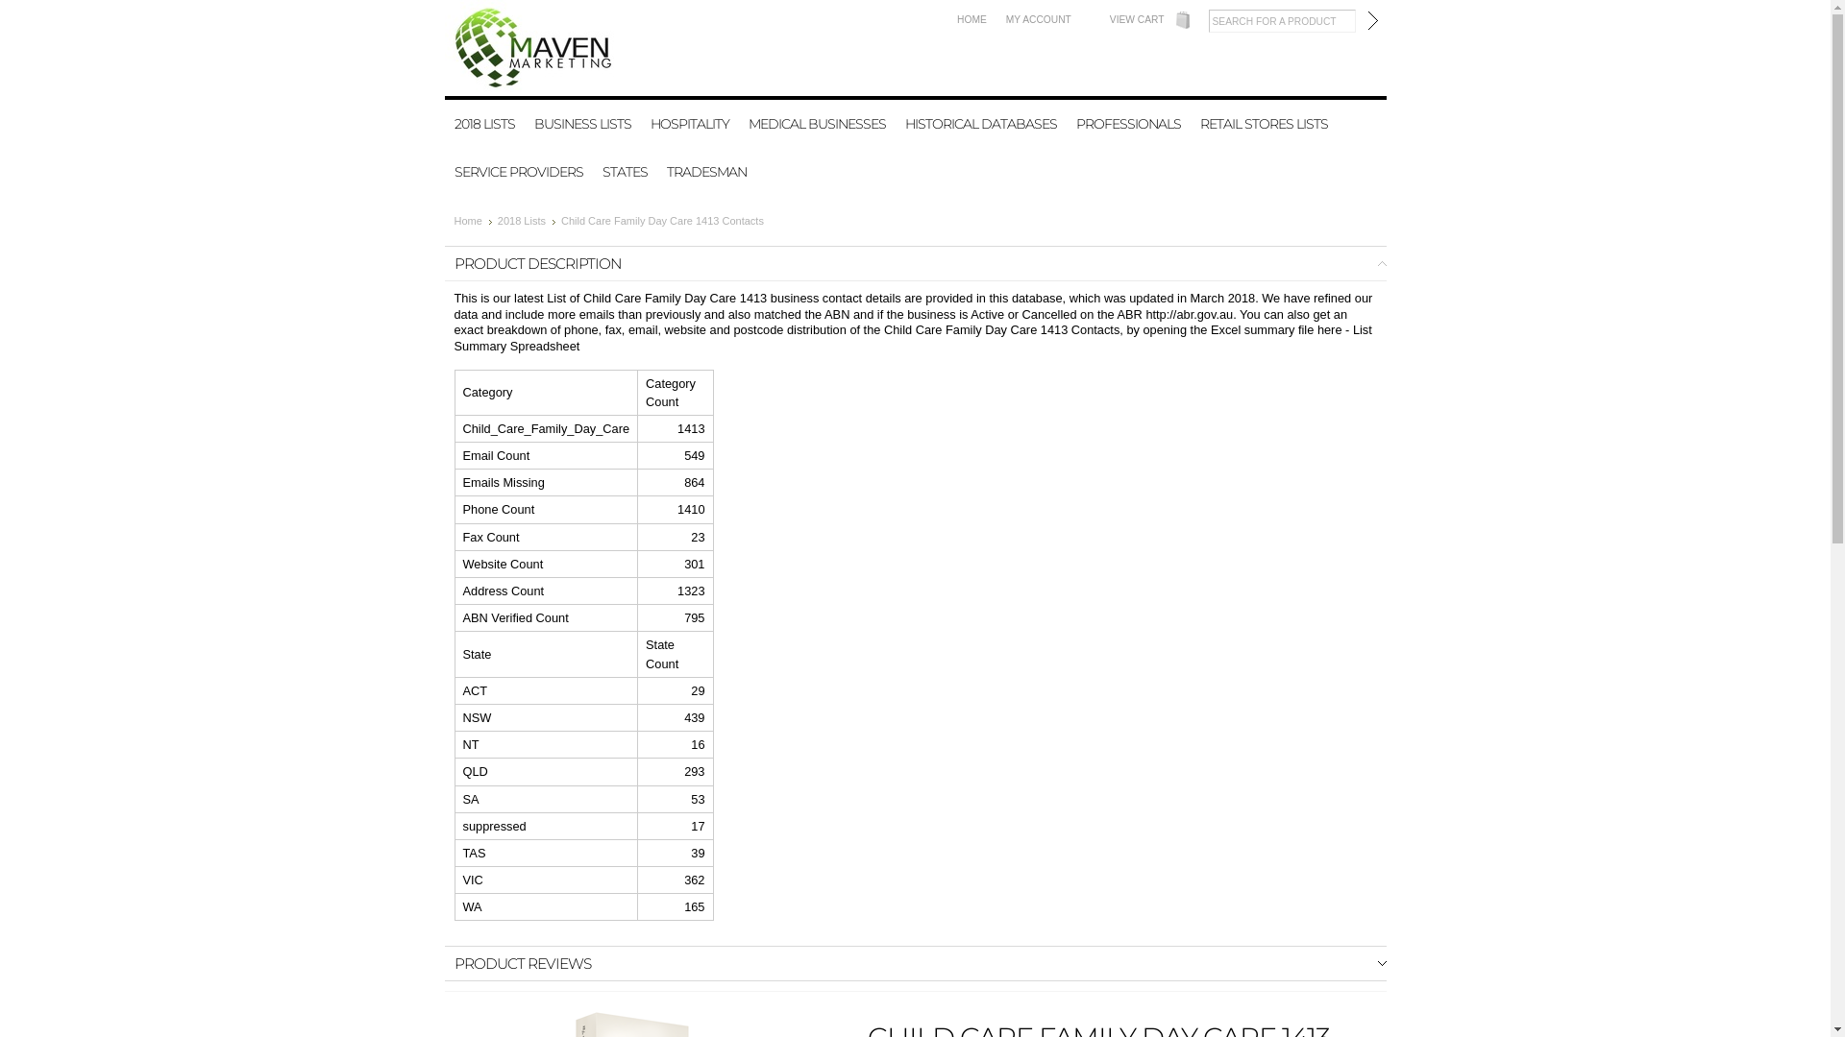 The width and height of the screenshot is (1845, 1037). Describe the element at coordinates (972, 19) in the screenshot. I see `HOME` at that location.